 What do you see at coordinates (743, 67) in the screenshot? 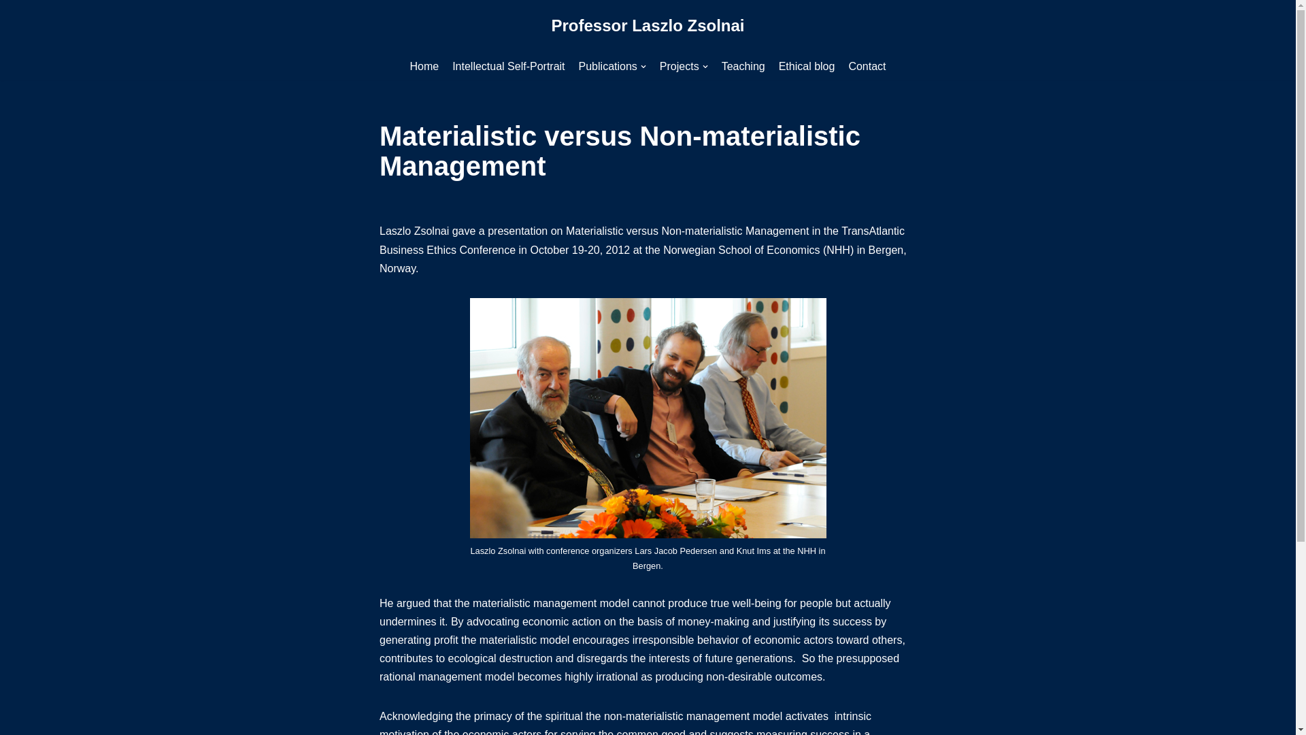
I see `Teaching` at bounding box center [743, 67].